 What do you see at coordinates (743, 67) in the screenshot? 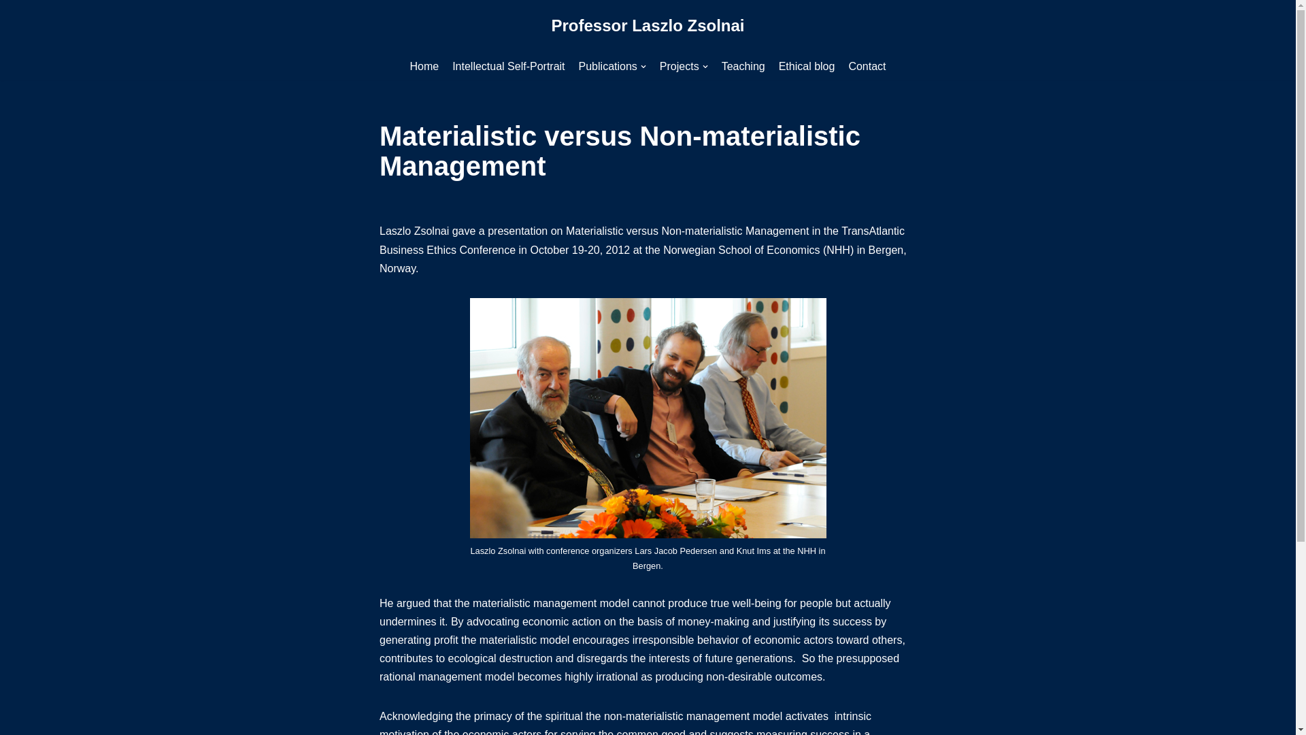
I see `Teaching` at bounding box center [743, 67].